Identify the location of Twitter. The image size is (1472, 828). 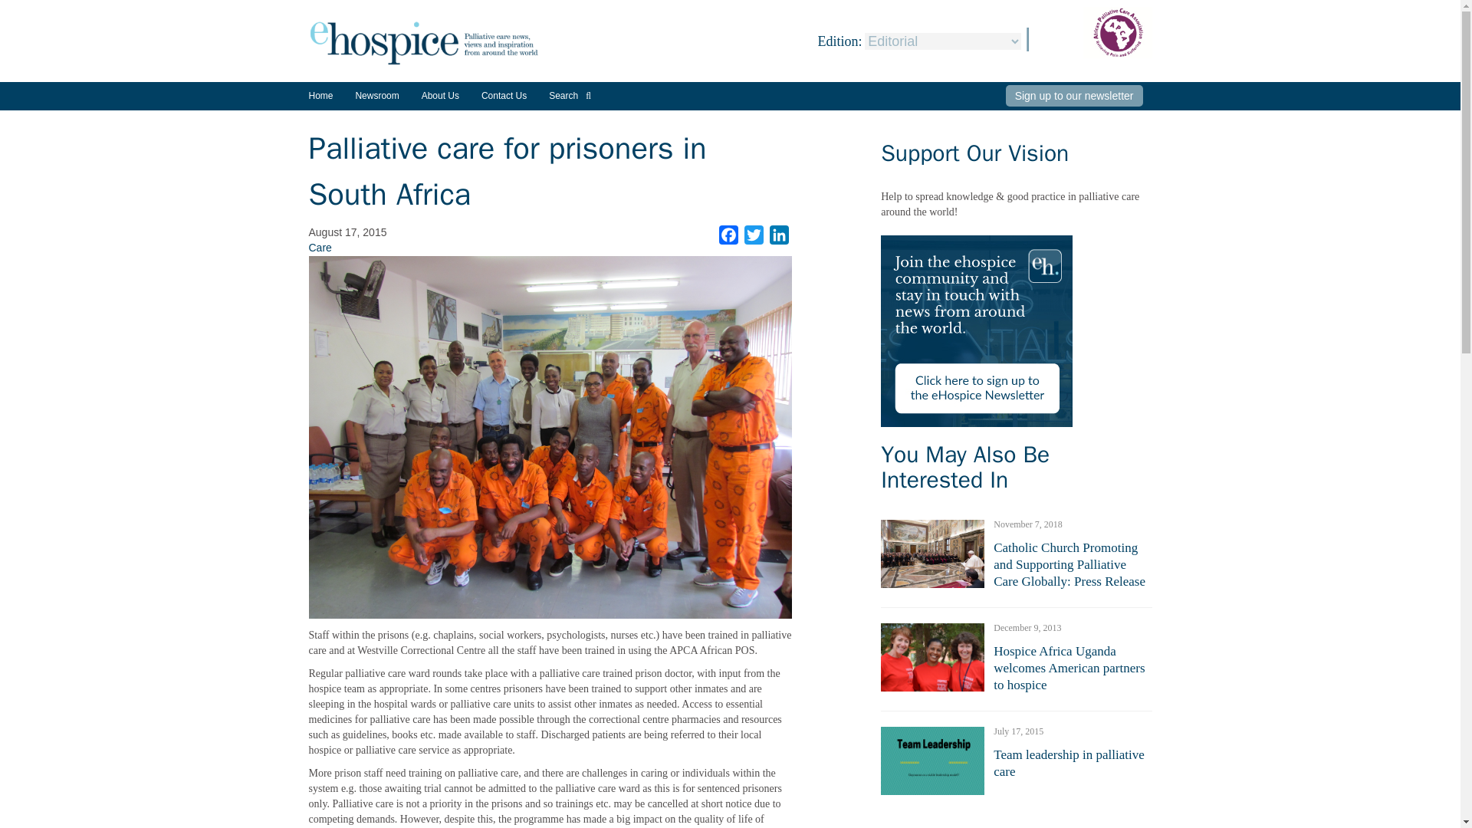
(754, 235).